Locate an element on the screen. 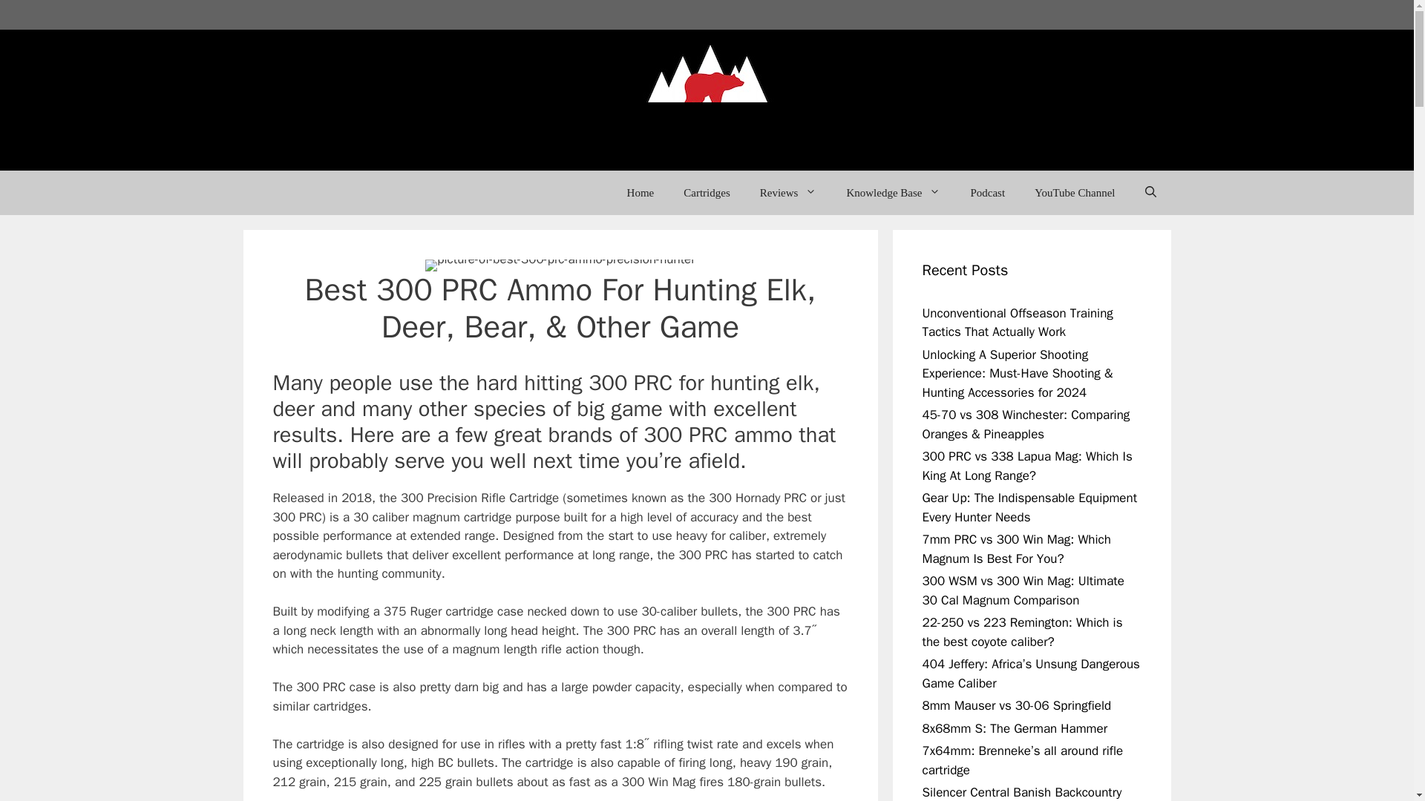 This screenshot has height=801, width=1425. YouTube Channel is located at coordinates (1075, 193).